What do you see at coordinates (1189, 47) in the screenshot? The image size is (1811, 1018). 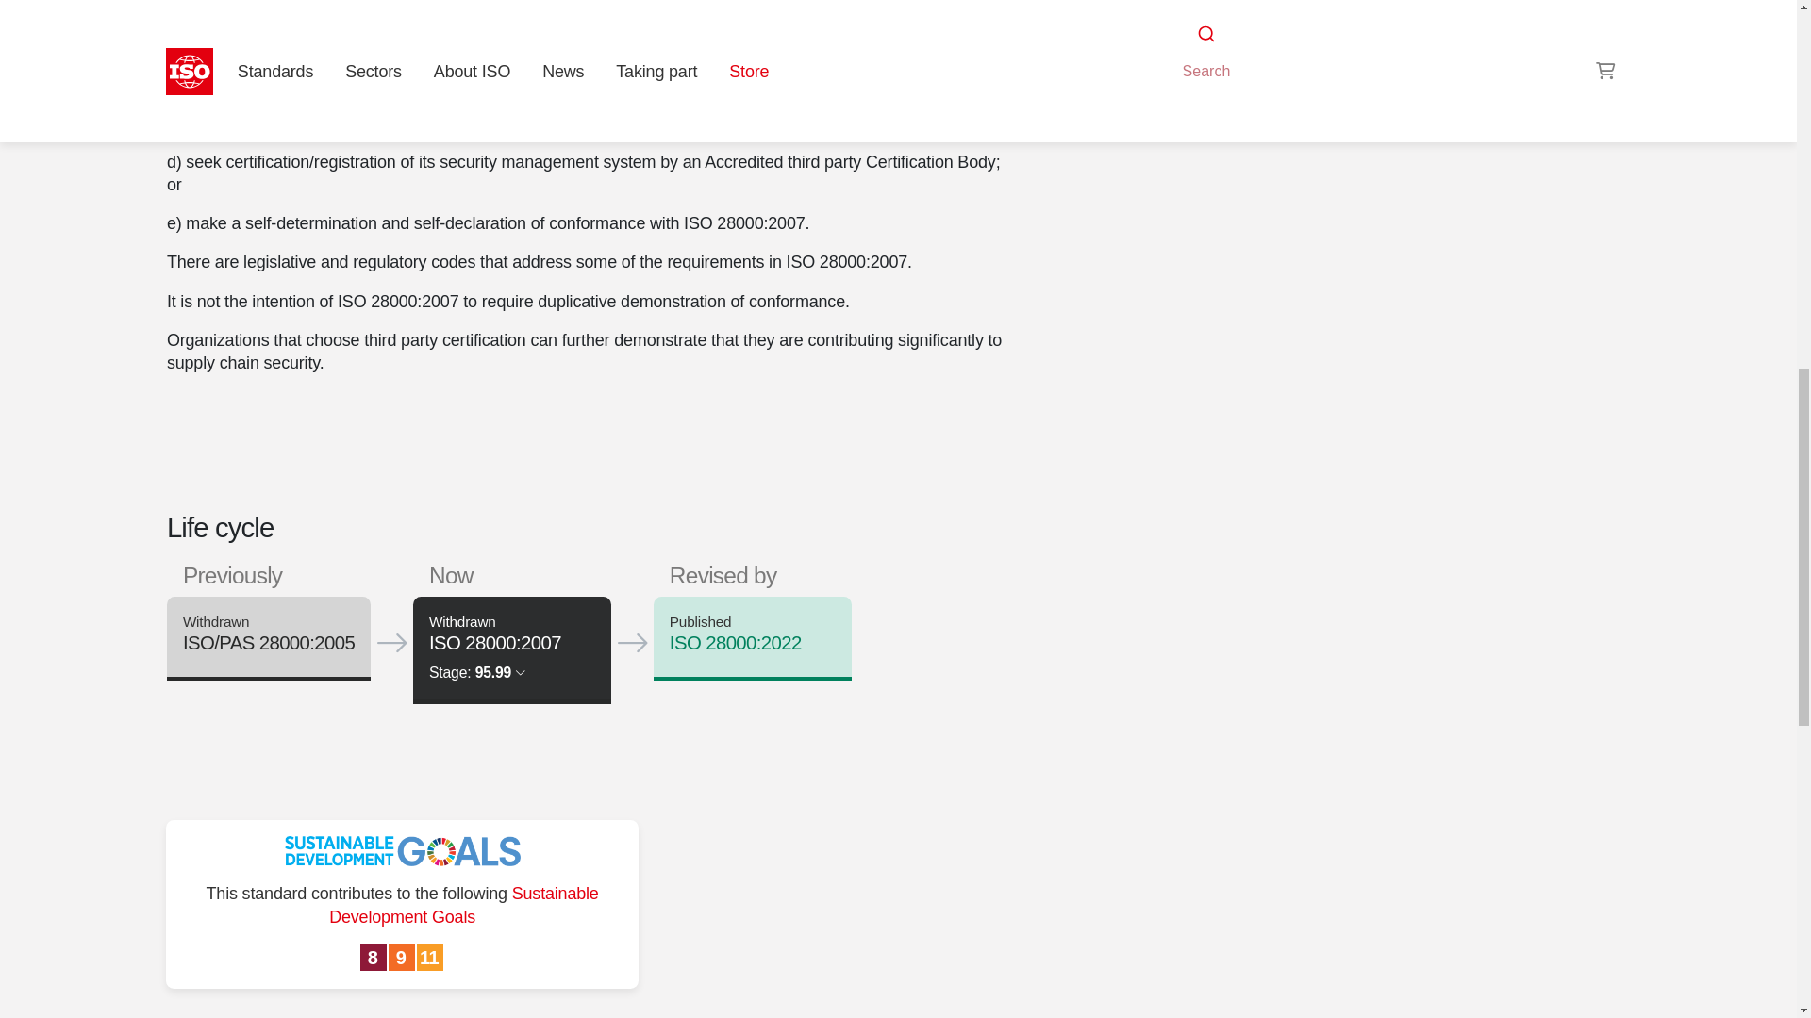 I see `RSS` at bounding box center [1189, 47].